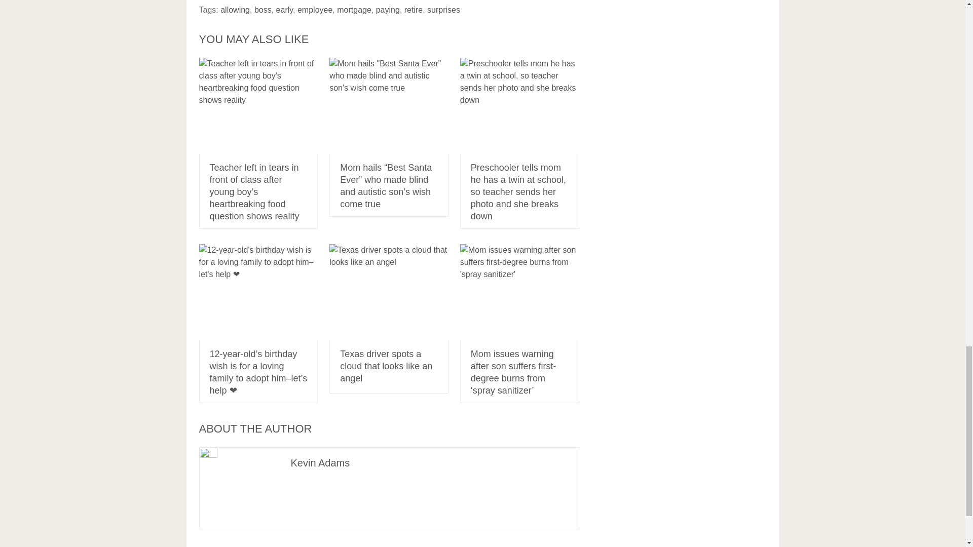  Describe the element at coordinates (443, 10) in the screenshot. I see `surprises` at that location.